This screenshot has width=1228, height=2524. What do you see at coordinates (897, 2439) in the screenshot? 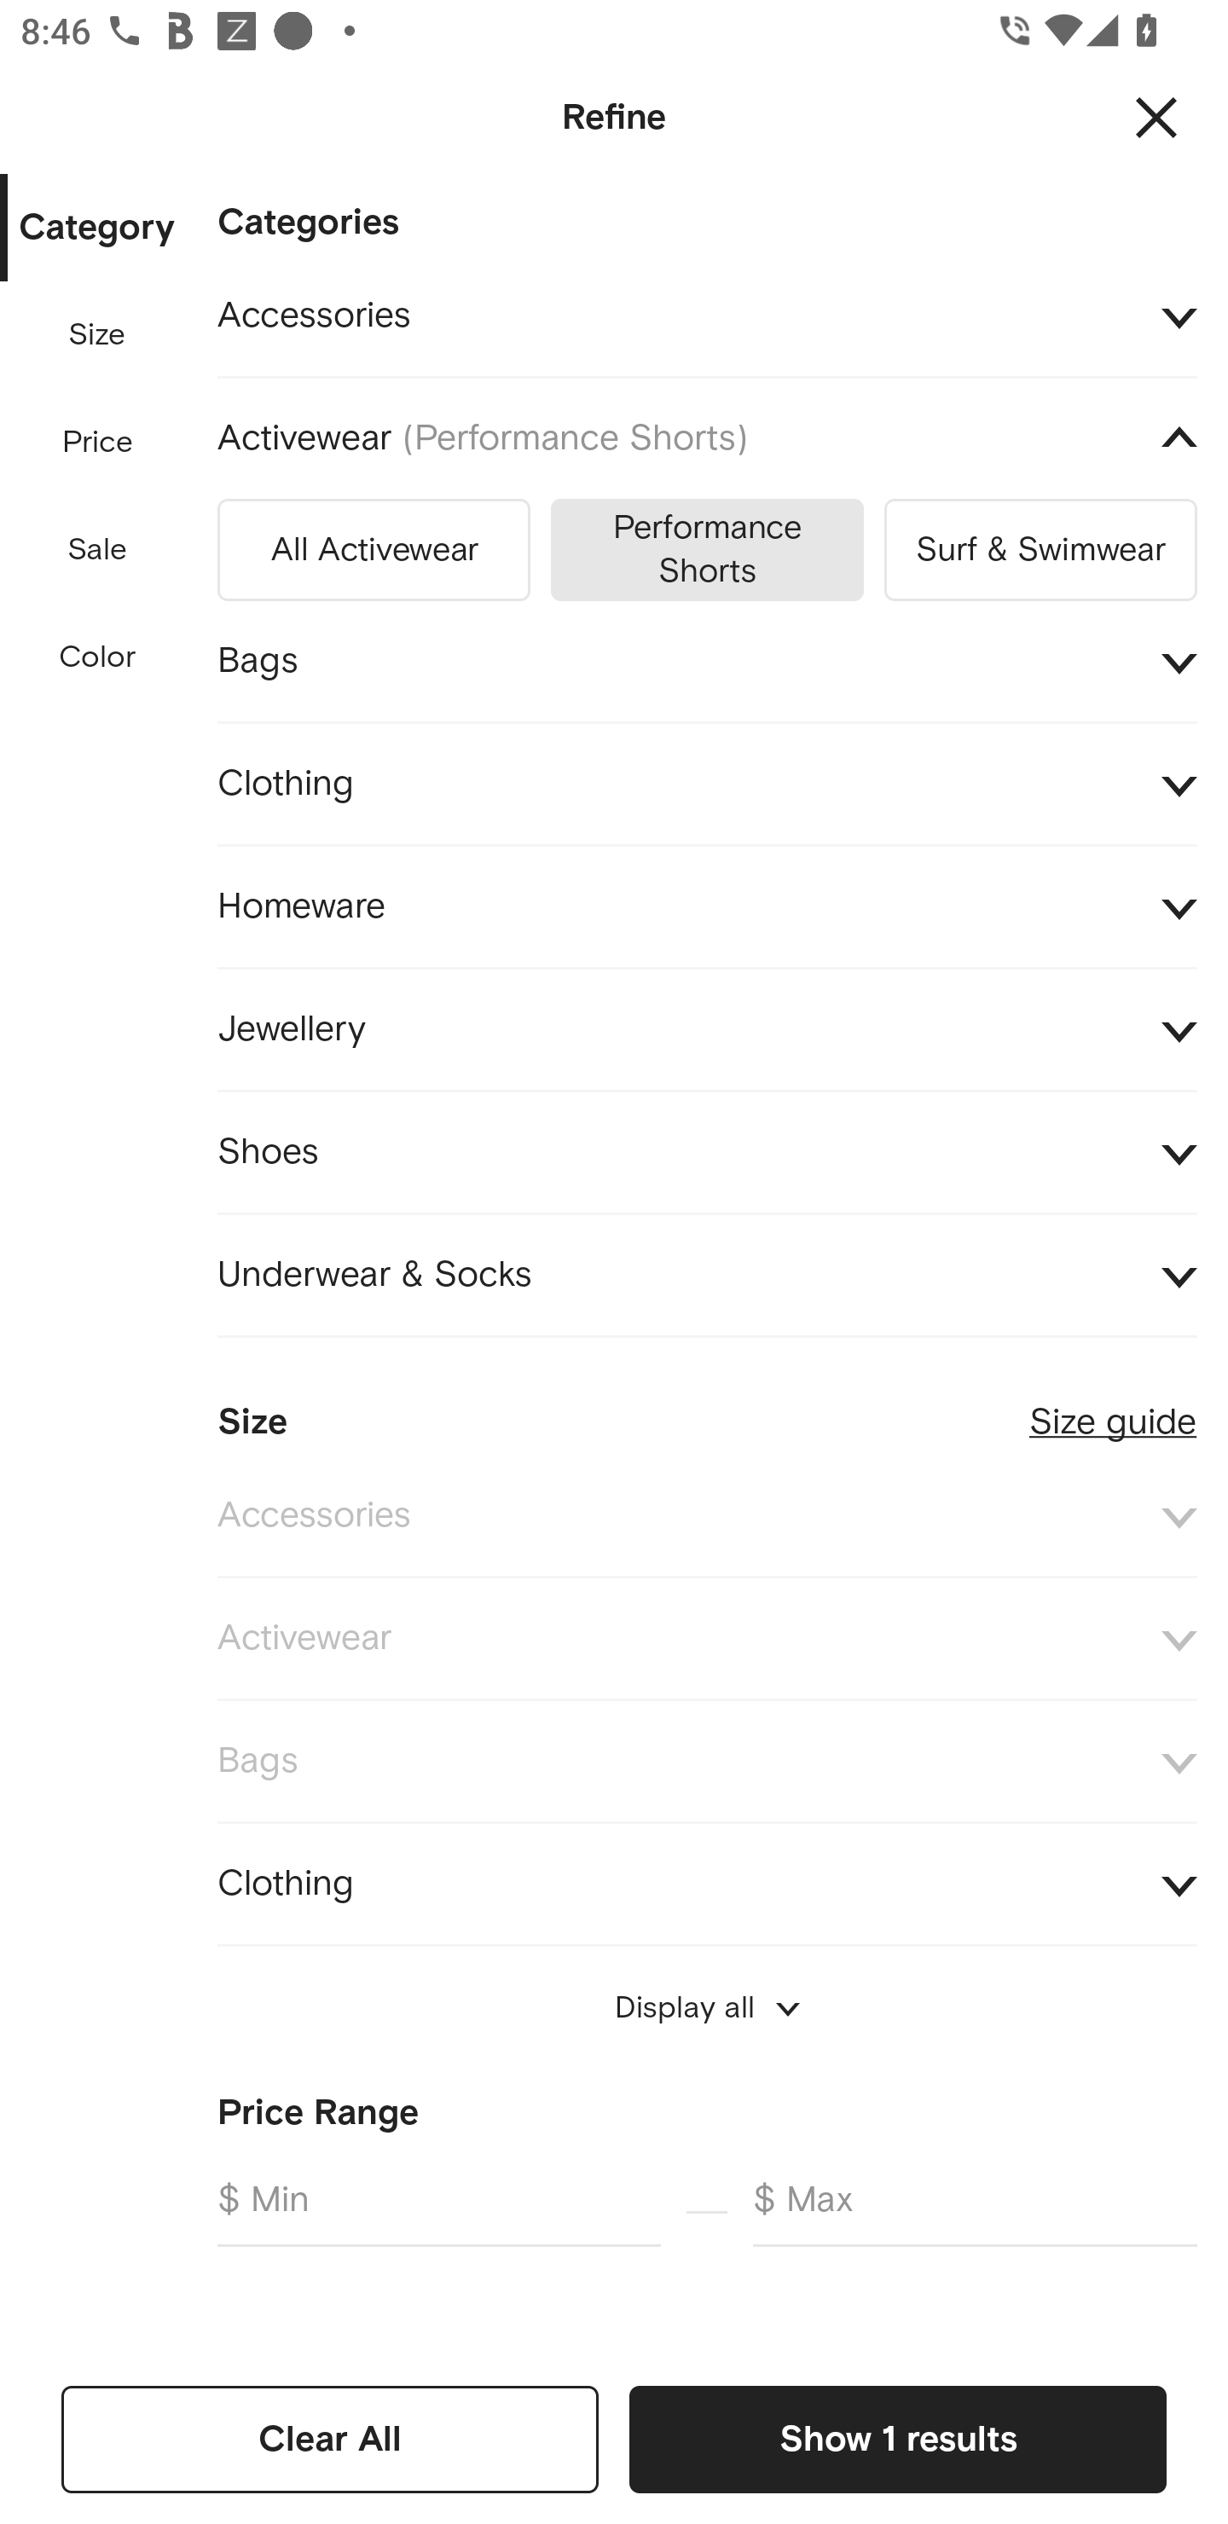
I see `Show 1 results` at bounding box center [897, 2439].